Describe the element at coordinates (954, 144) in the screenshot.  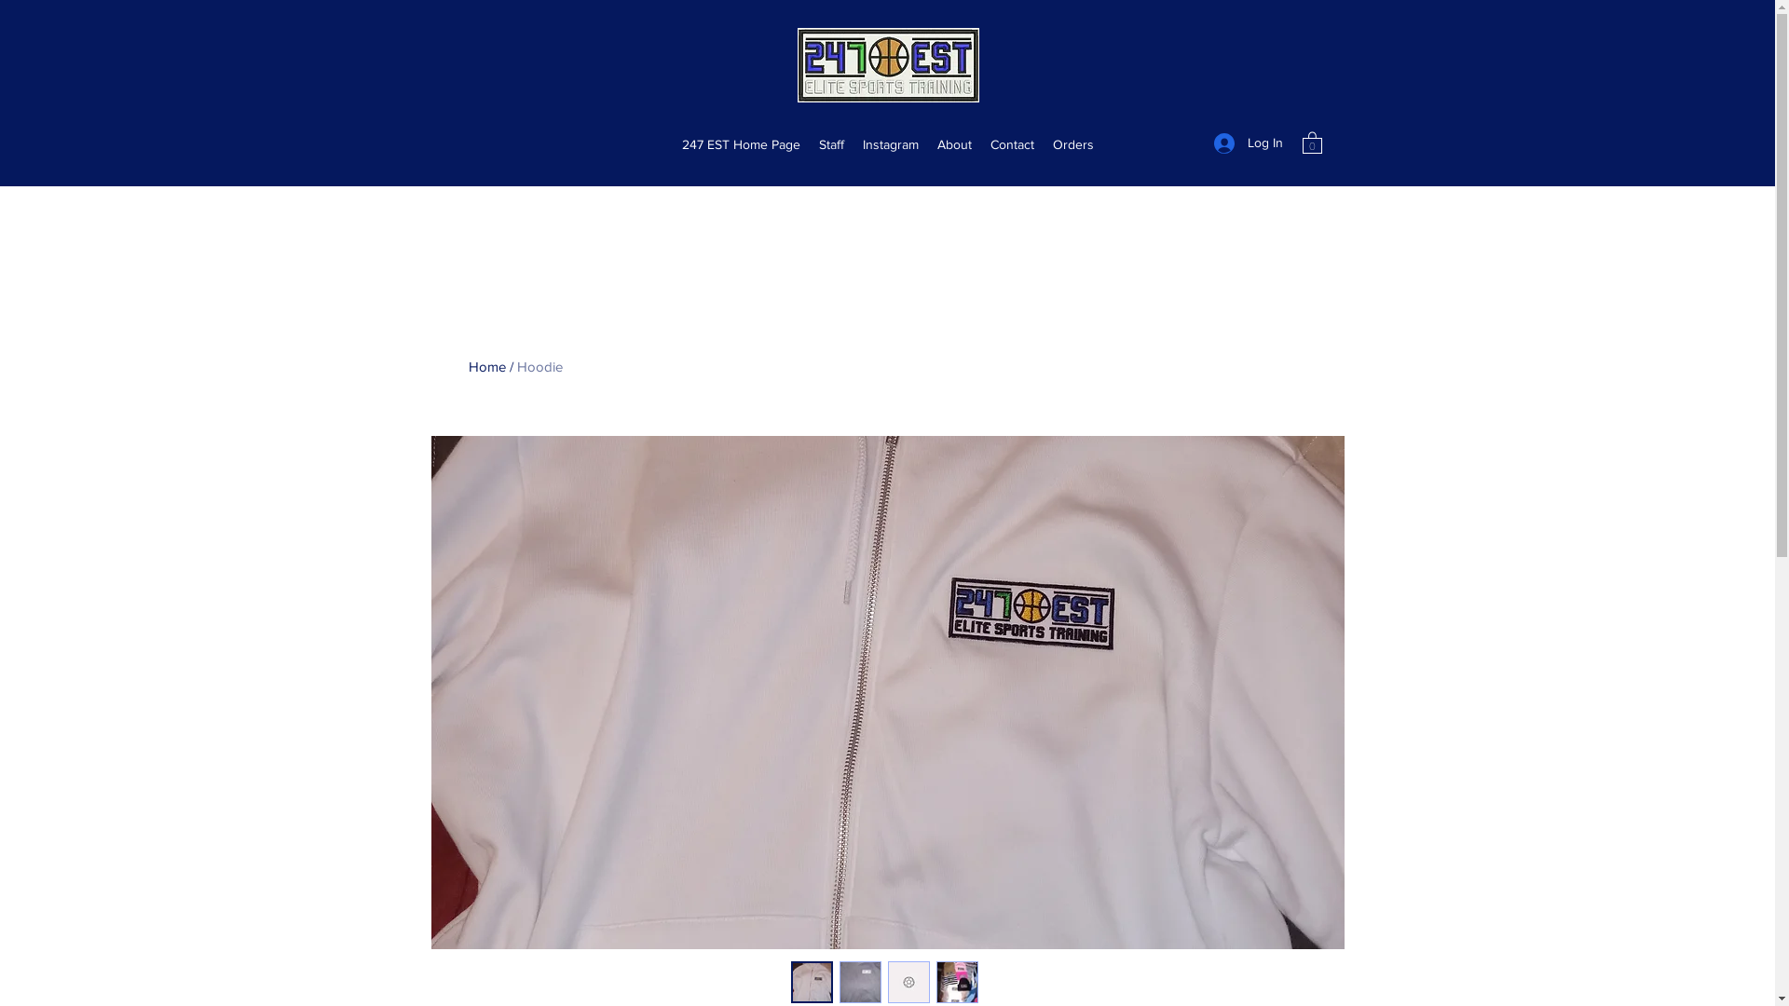
I see `About` at that location.